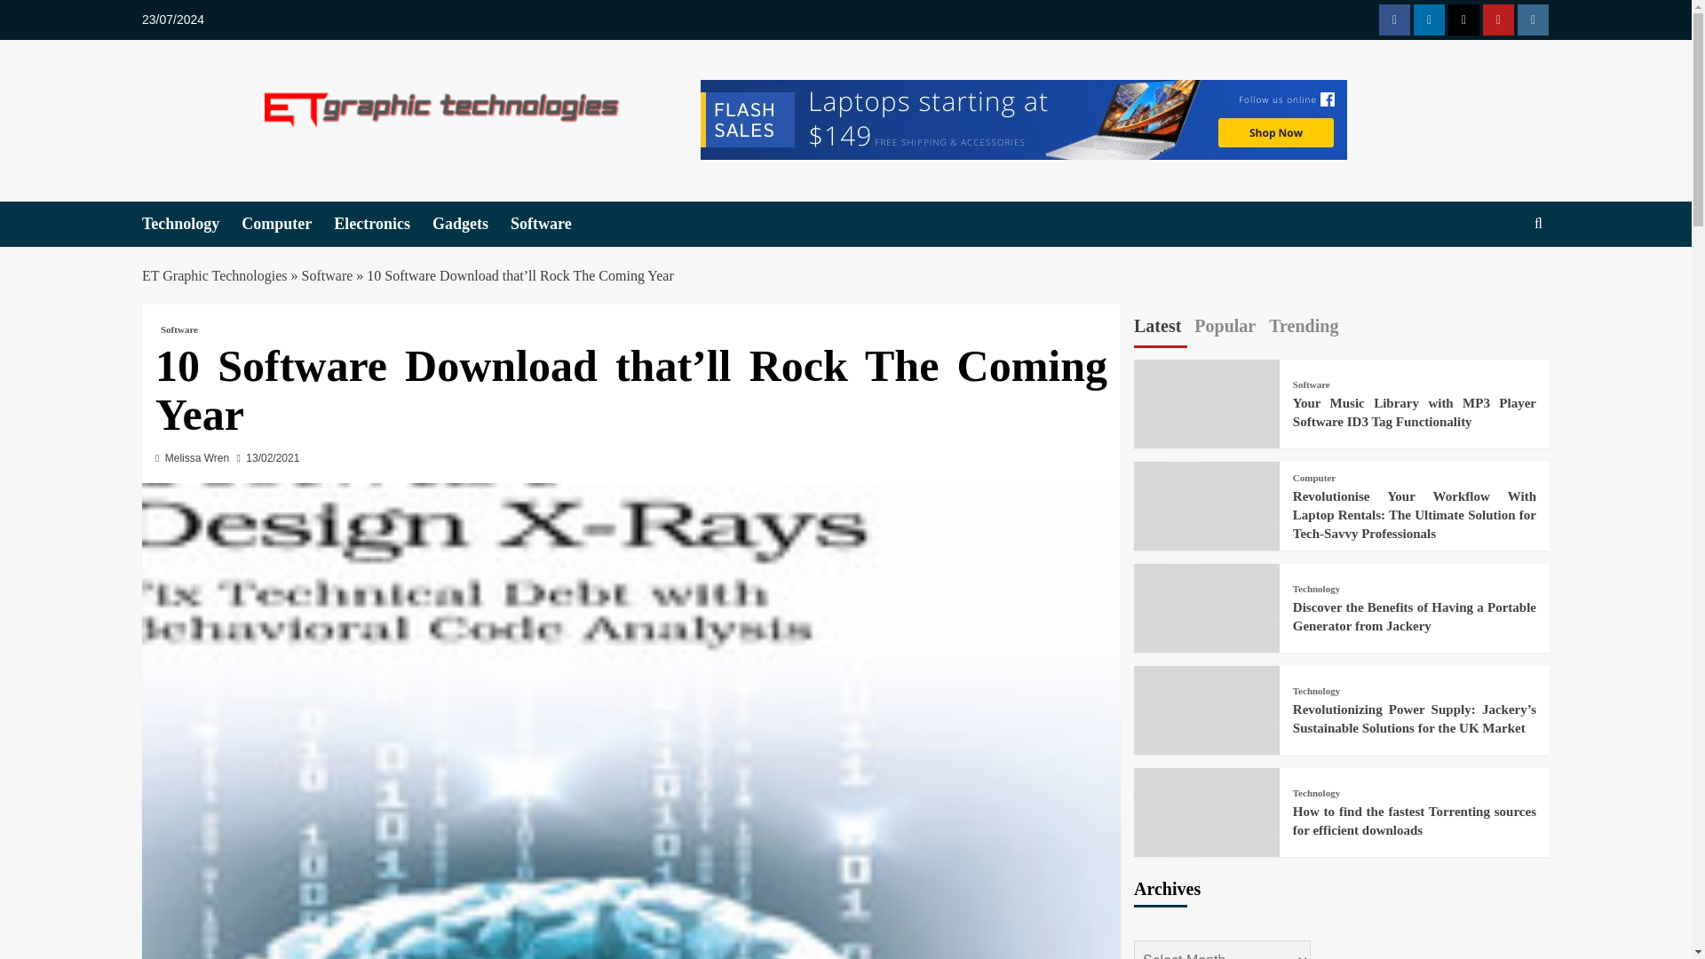 Image resolution: width=1705 pixels, height=959 pixels. Describe the element at coordinates (178, 329) in the screenshot. I see `Software` at that location.